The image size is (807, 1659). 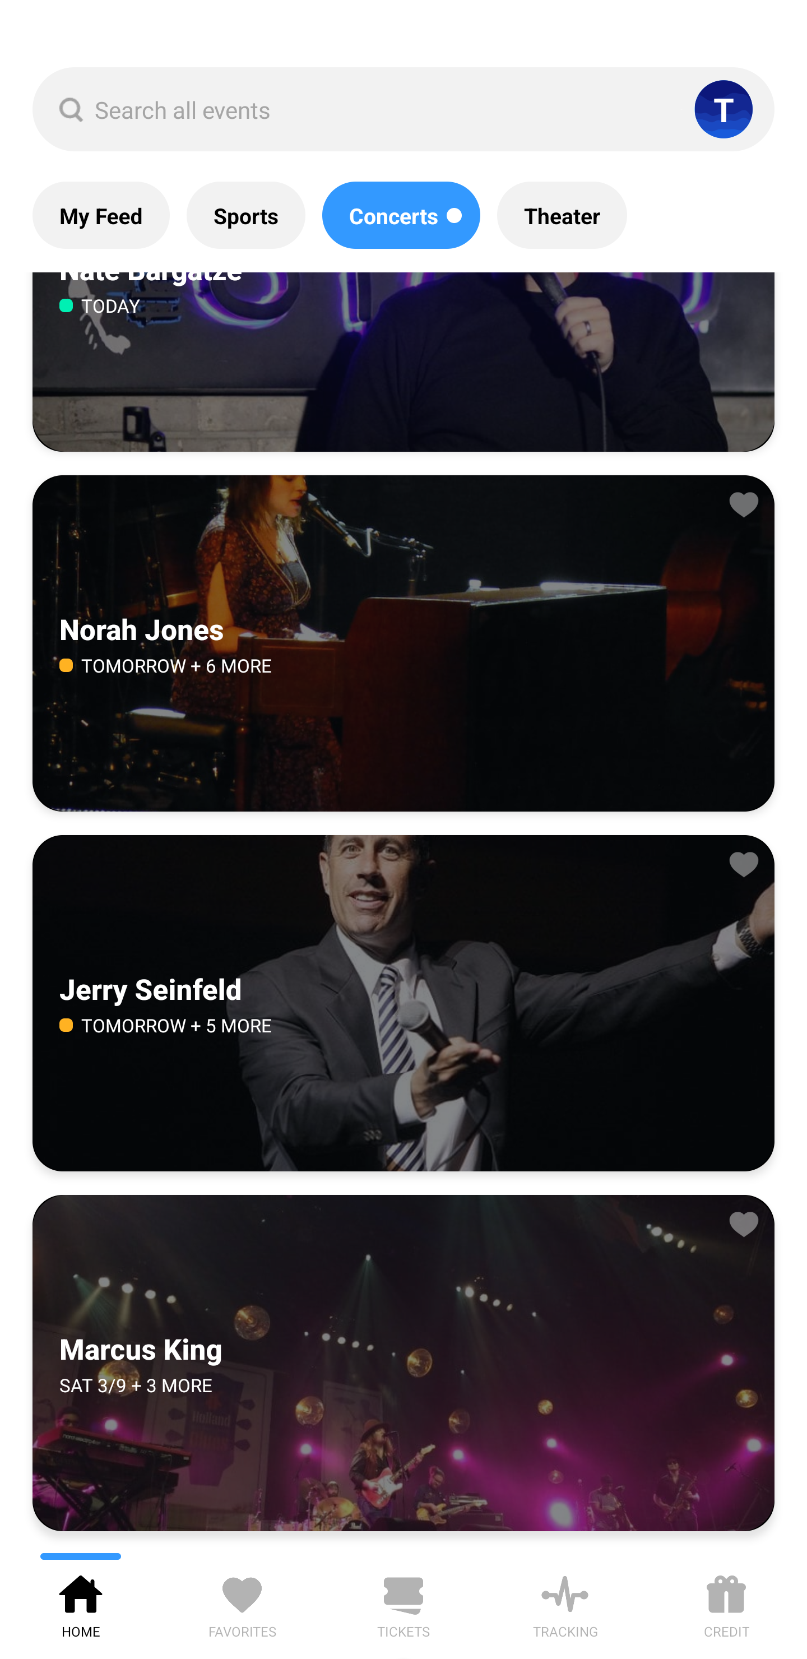 I want to click on CREDIT, so click(x=726, y=1603).